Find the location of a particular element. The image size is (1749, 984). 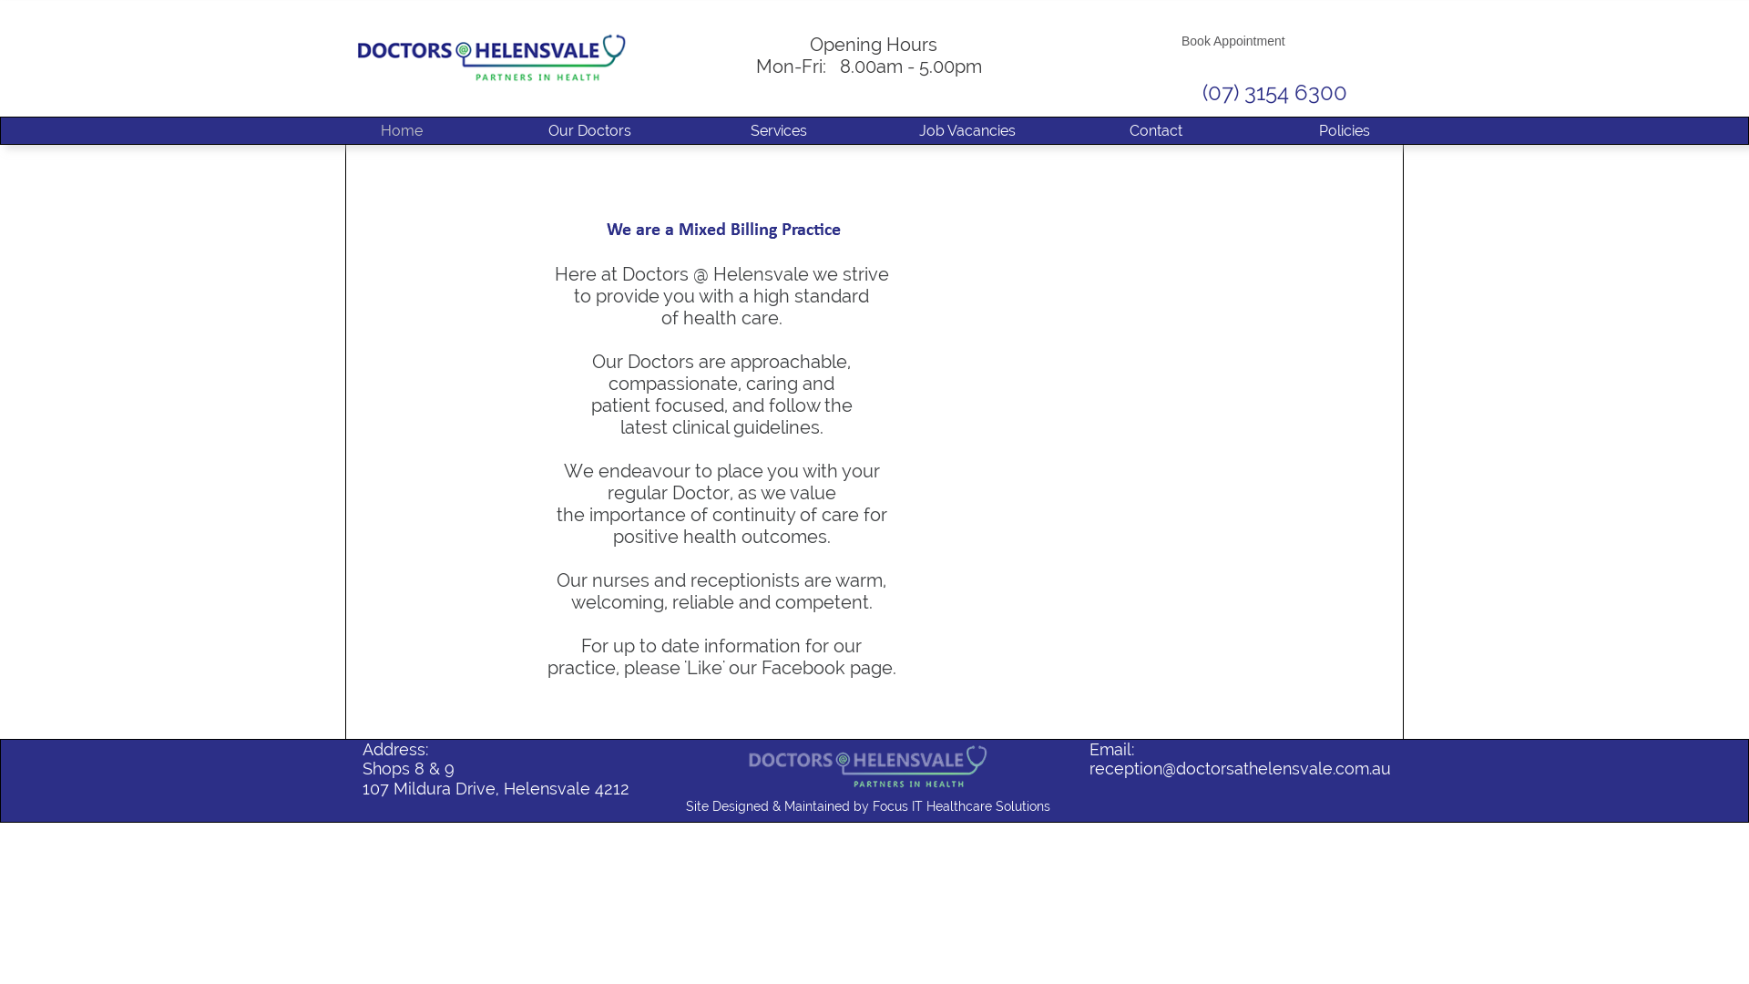

Book Appointment is located at coordinates (1233, 41).